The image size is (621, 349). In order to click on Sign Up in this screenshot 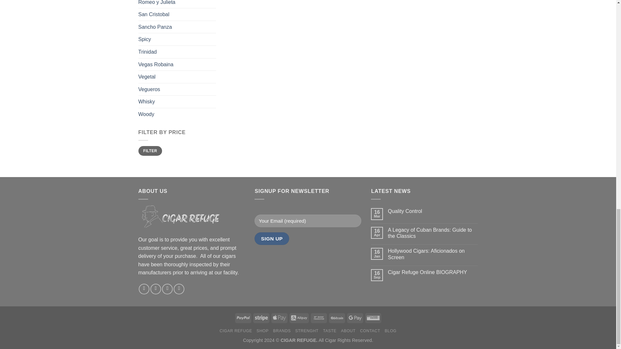, I will do `click(272, 238)`.